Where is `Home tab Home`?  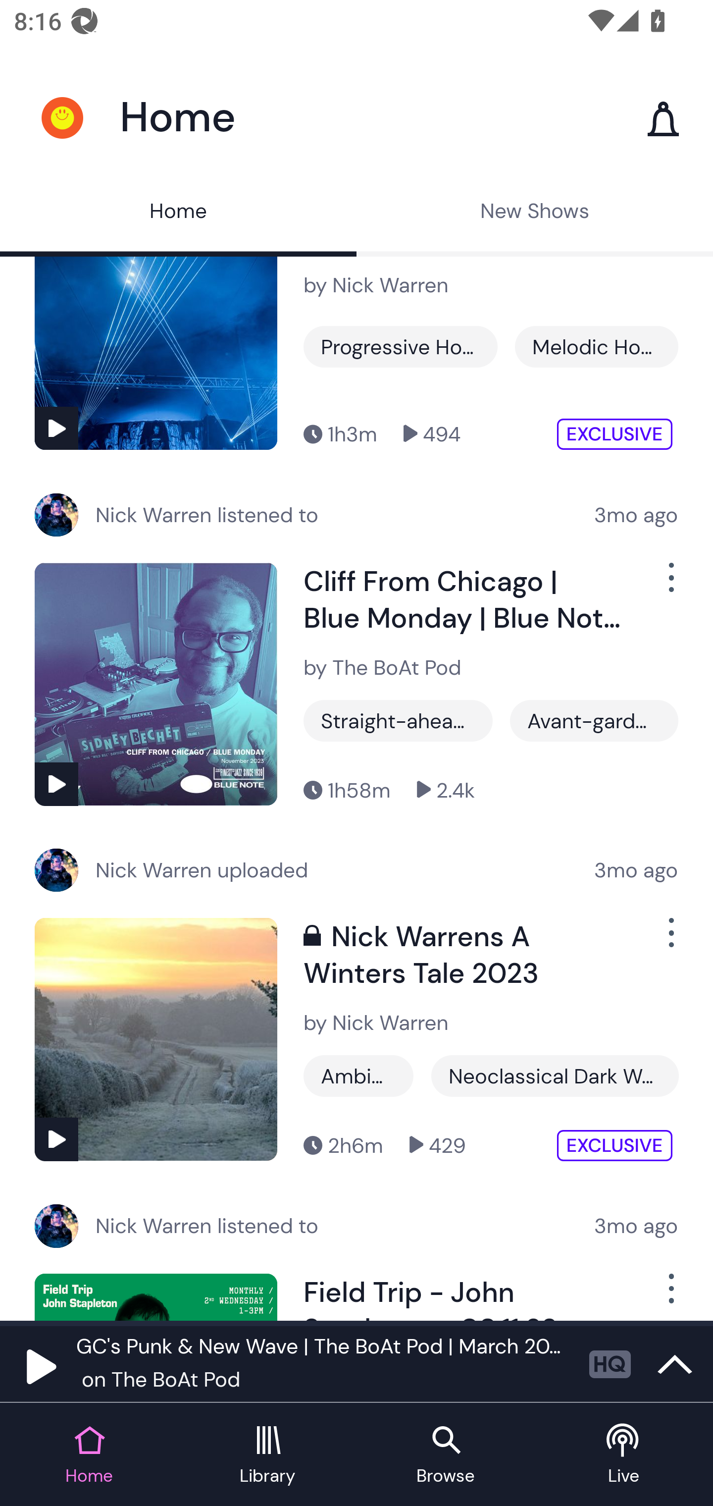
Home tab Home is located at coordinates (89, 1455).